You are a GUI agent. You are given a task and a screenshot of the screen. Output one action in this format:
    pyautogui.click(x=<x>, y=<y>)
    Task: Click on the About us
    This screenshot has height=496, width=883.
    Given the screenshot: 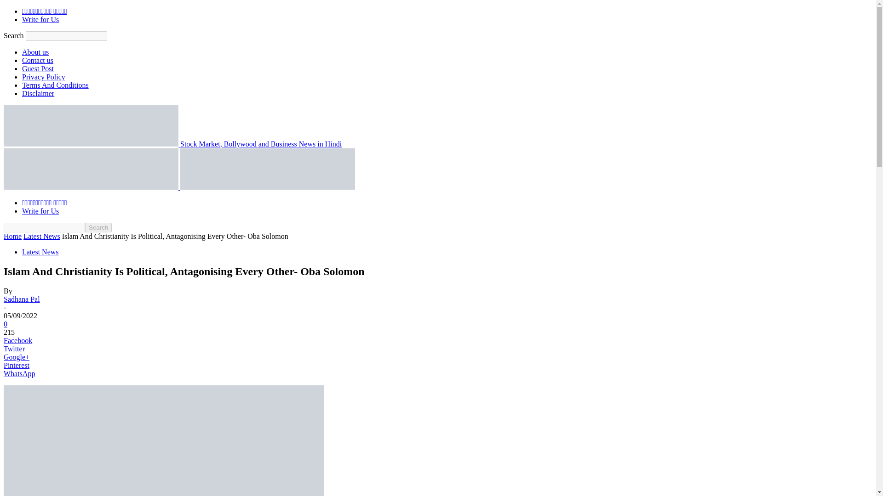 What is the action you would take?
    pyautogui.click(x=35, y=52)
    